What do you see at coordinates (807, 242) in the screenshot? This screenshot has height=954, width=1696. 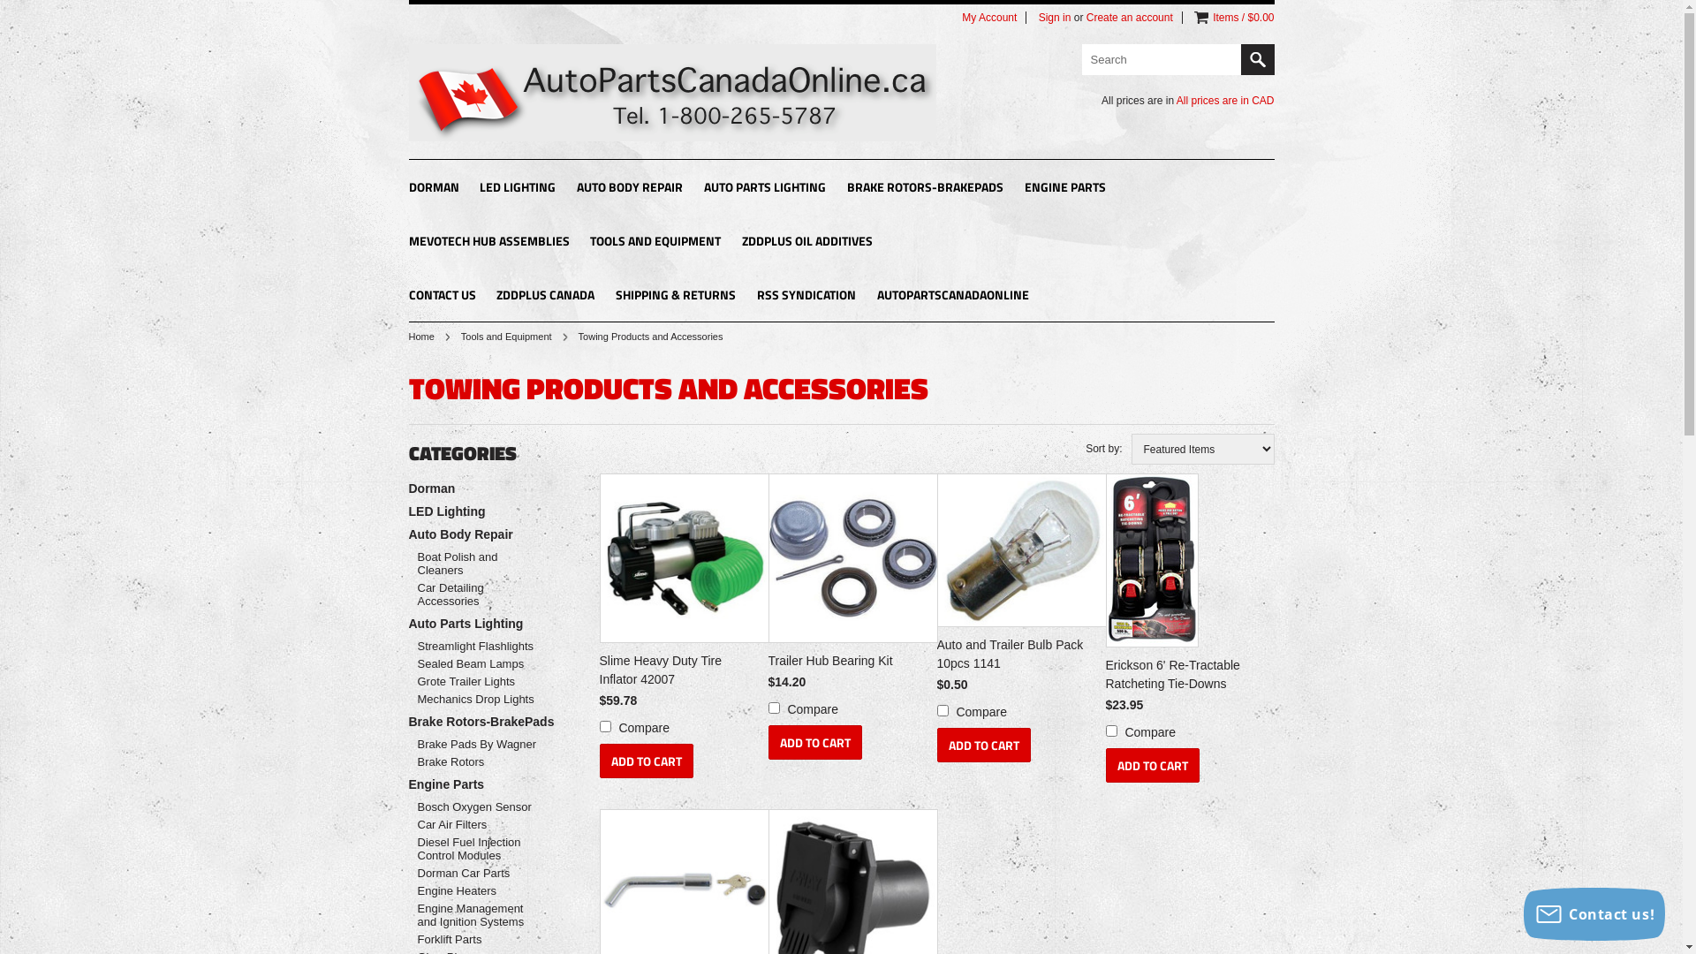 I see `ZDDPLUS OIL ADDITIVES` at bounding box center [807, 242].